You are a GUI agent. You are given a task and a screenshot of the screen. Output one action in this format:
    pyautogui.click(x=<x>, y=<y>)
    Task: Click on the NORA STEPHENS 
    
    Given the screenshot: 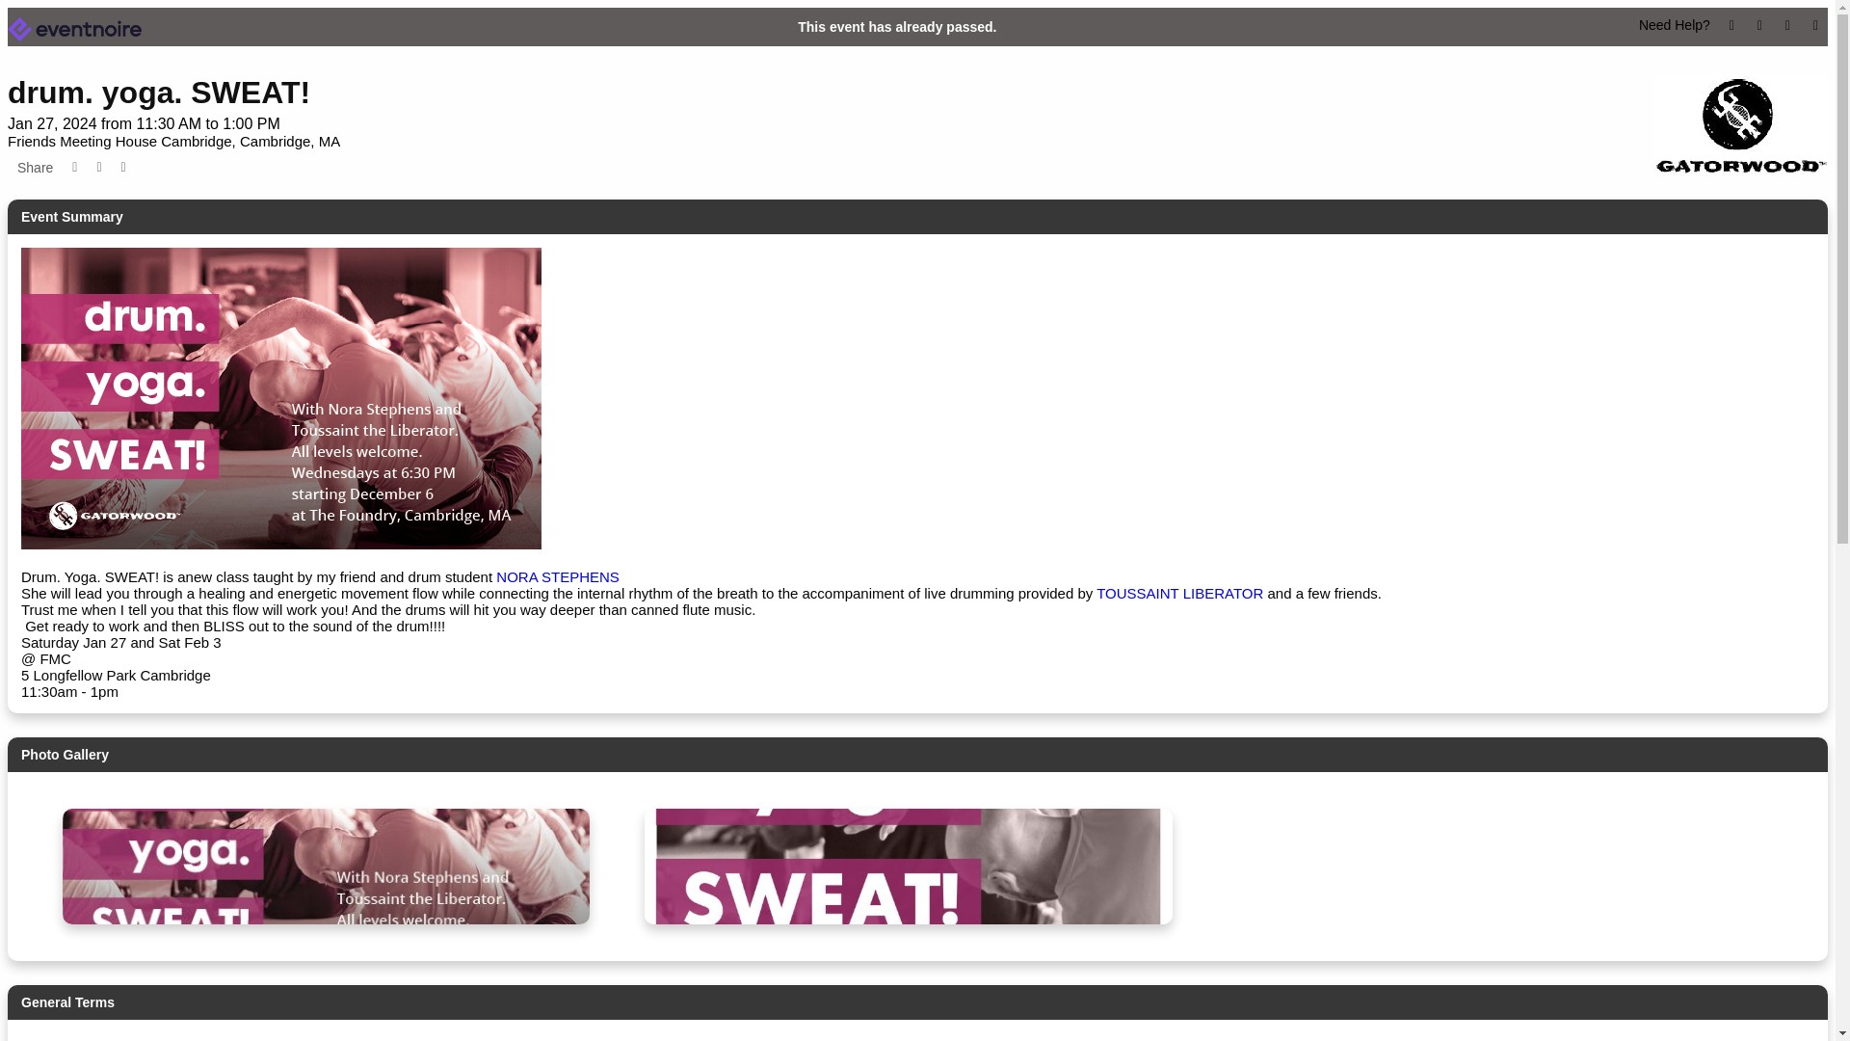 What is the action you would take?
    pyautogui.click(x=559, y=576)
    